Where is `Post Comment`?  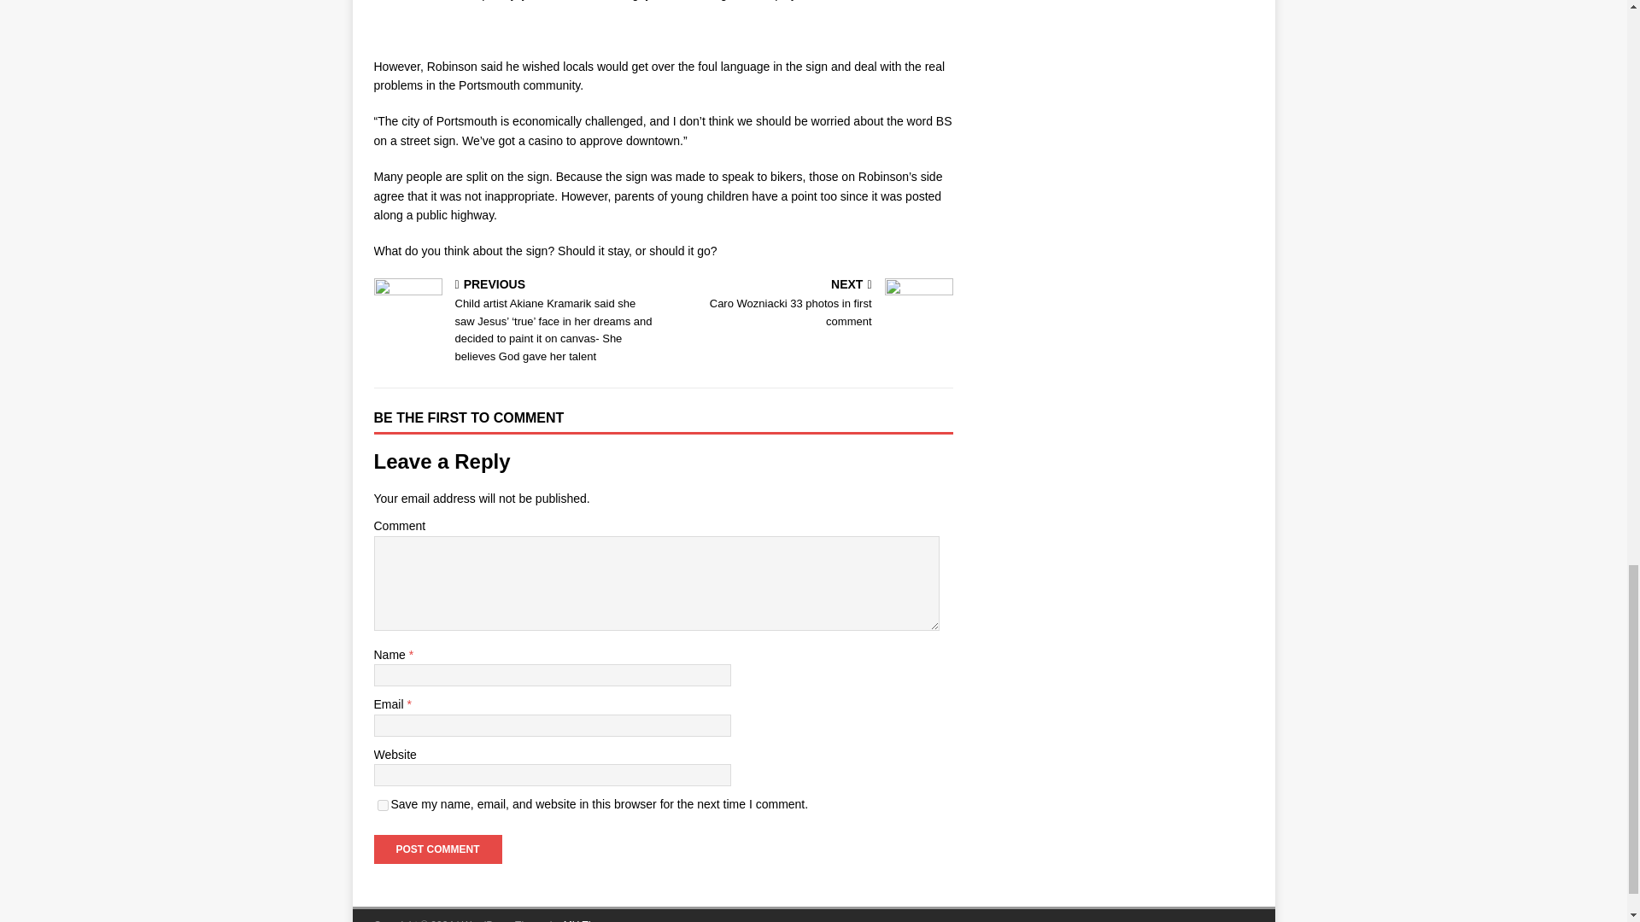
Post Comment is located at coordinates (383, 806).